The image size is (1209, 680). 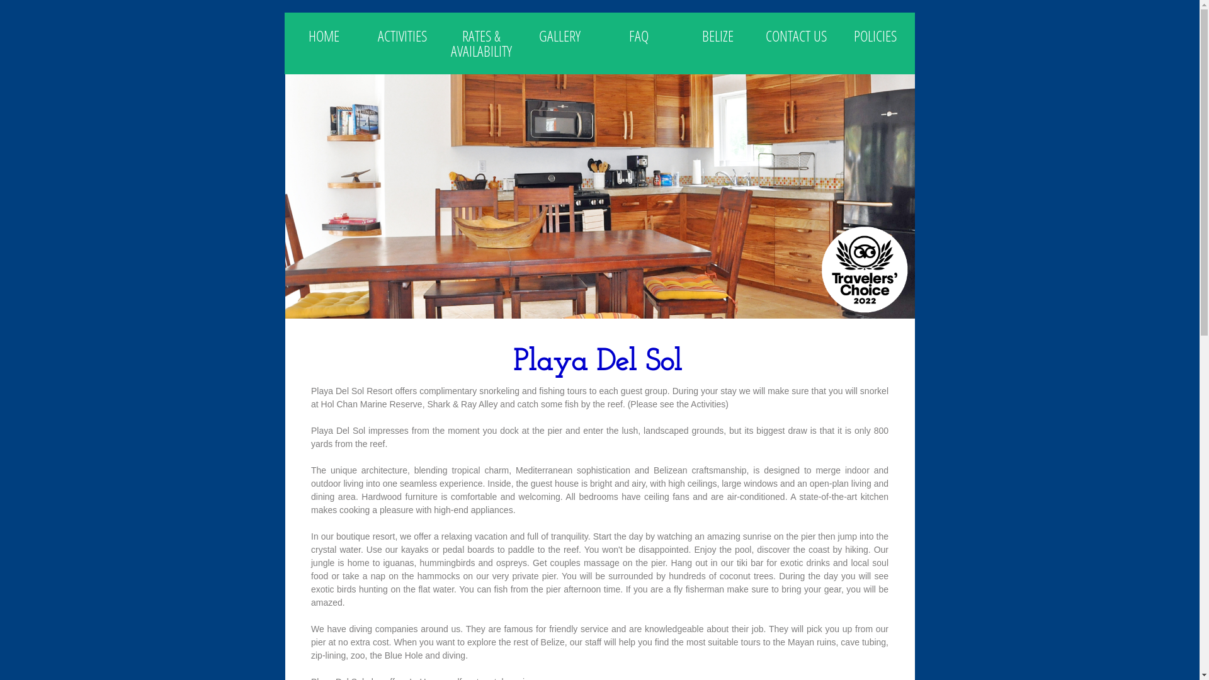 I want to click on ACTIVITIES, so click(x=403, y=36).